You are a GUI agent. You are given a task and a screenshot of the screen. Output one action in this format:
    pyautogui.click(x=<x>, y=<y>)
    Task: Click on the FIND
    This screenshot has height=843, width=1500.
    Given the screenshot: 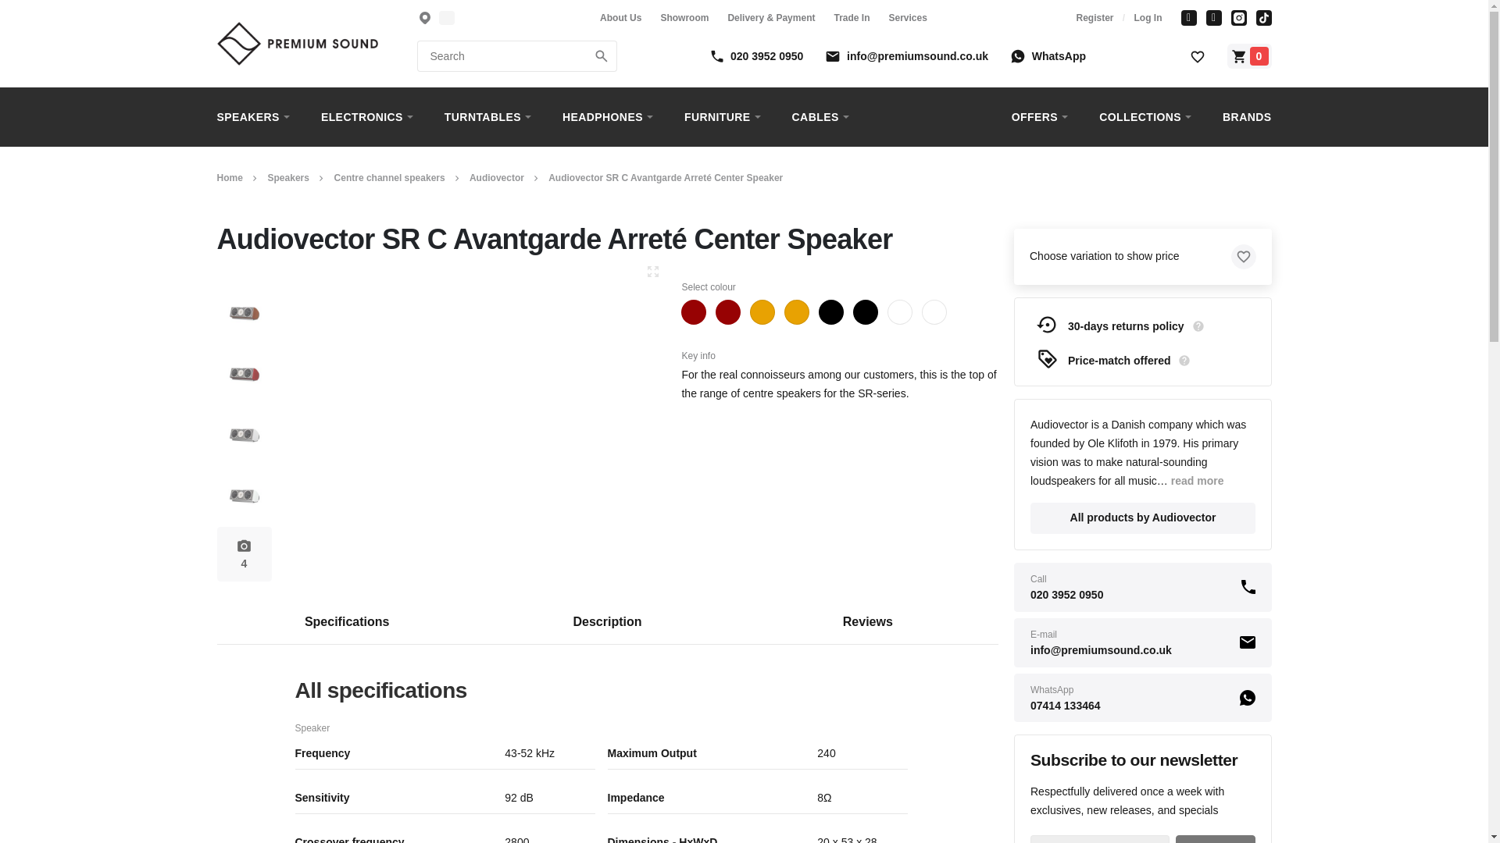 What is the action you would take?
    pyautogui.click(x=602, y=56)
    